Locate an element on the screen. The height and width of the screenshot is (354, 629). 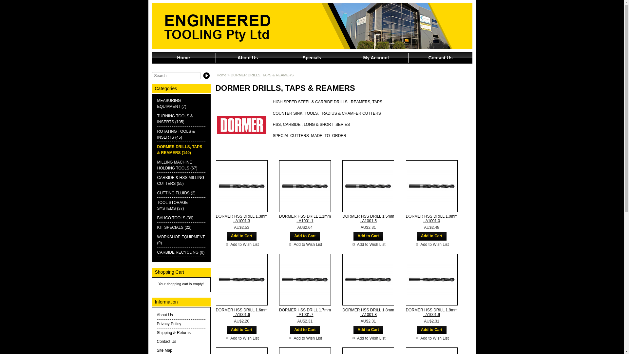
MEASURING EQUIPMENT (7) is located at coordinates (172, 104).